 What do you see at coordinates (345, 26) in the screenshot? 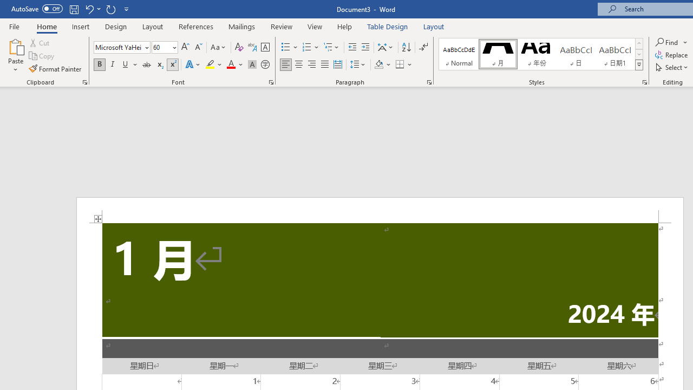
I see `Help` at bounding box center [345, 26].